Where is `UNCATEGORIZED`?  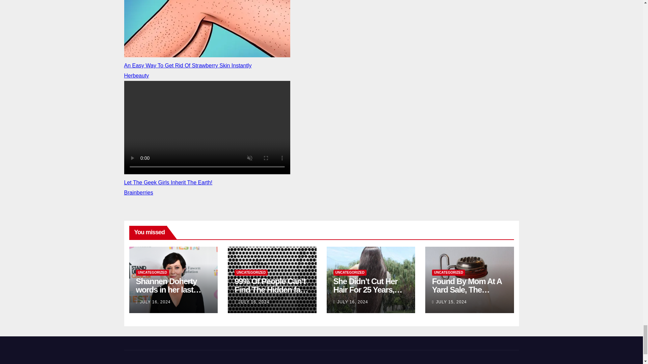
UNCATEGORIZED is located at coordinates (350, 272).